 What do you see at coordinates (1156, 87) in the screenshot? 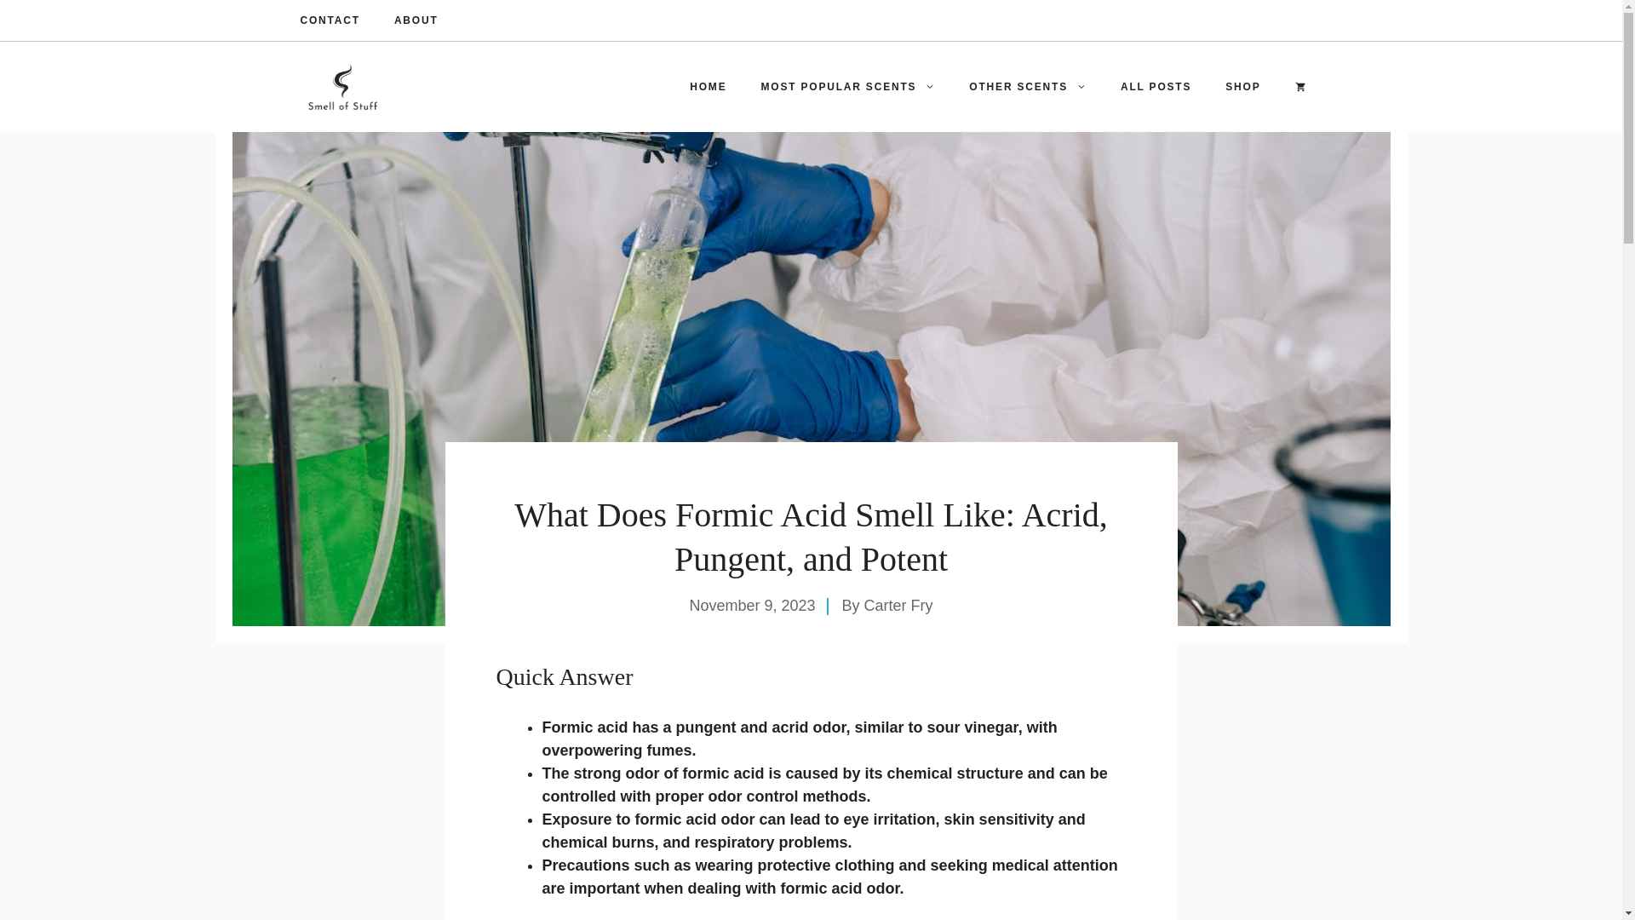
I see `ALL POSTS` at bounding box center [1156, 87].